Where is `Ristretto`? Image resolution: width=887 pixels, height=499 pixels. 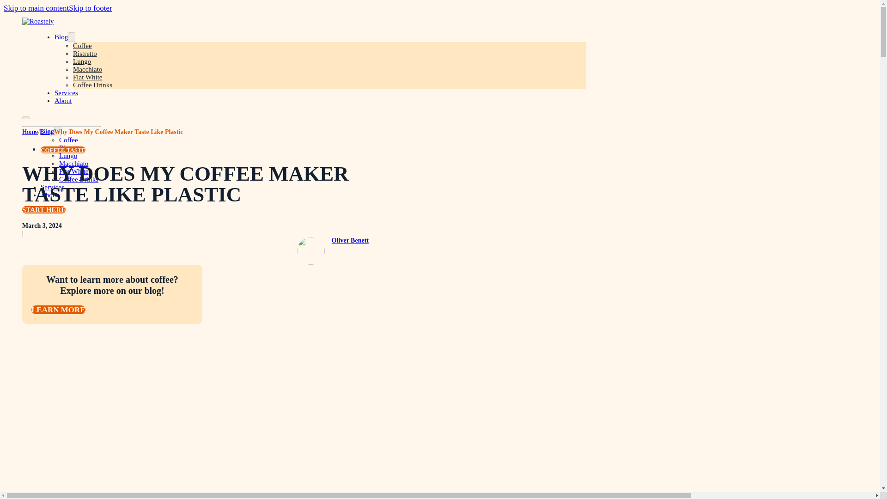 Ristretto is located at coordinates (71, 148).